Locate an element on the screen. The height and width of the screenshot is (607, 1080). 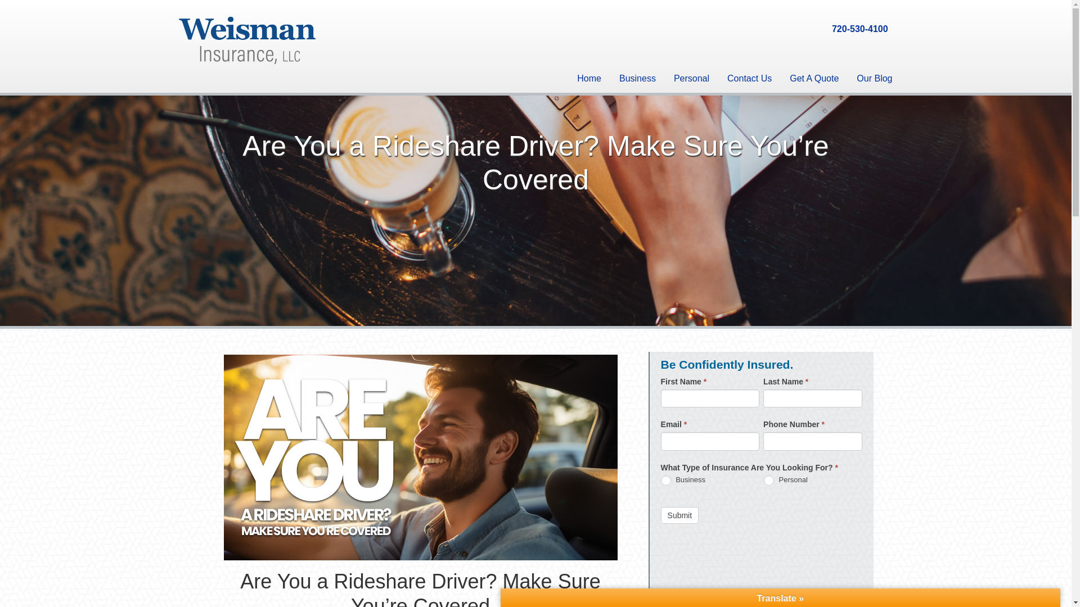
Contact Us is located at coordinates (749, 78).